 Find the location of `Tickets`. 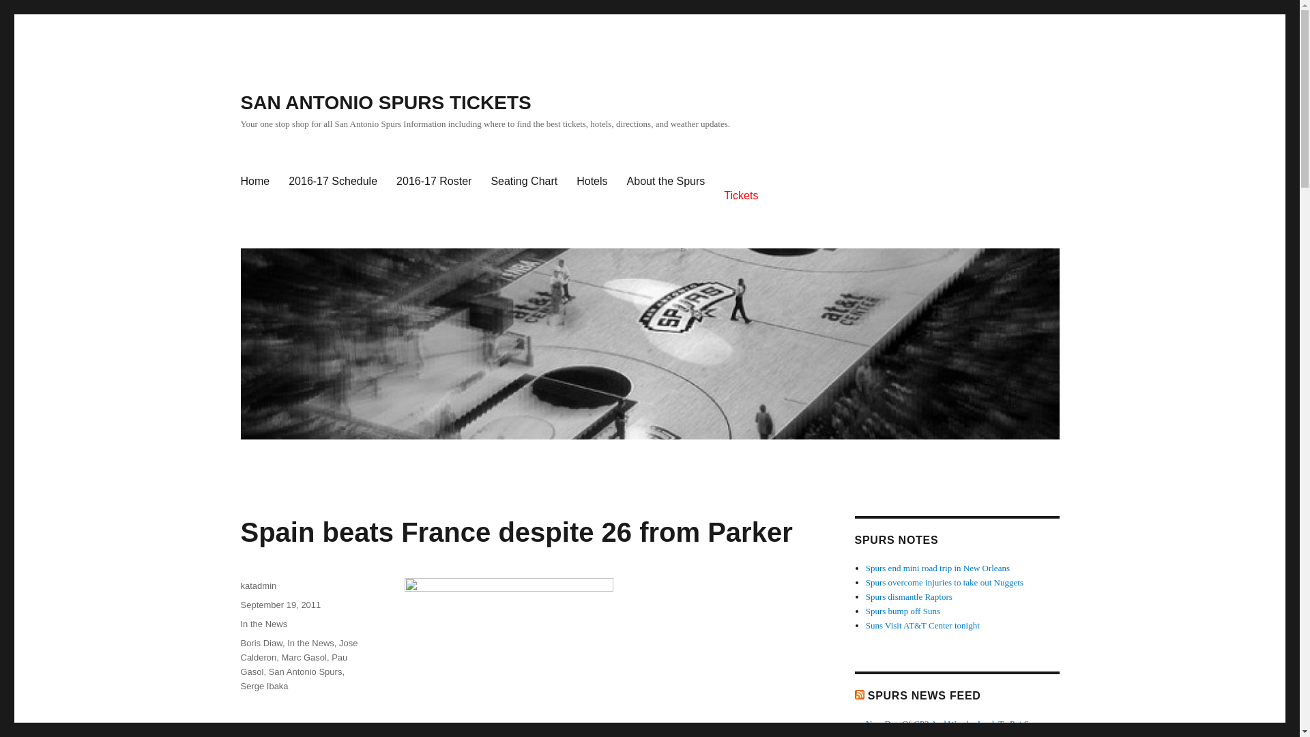

Tickets is located at coordinates (741, 195).